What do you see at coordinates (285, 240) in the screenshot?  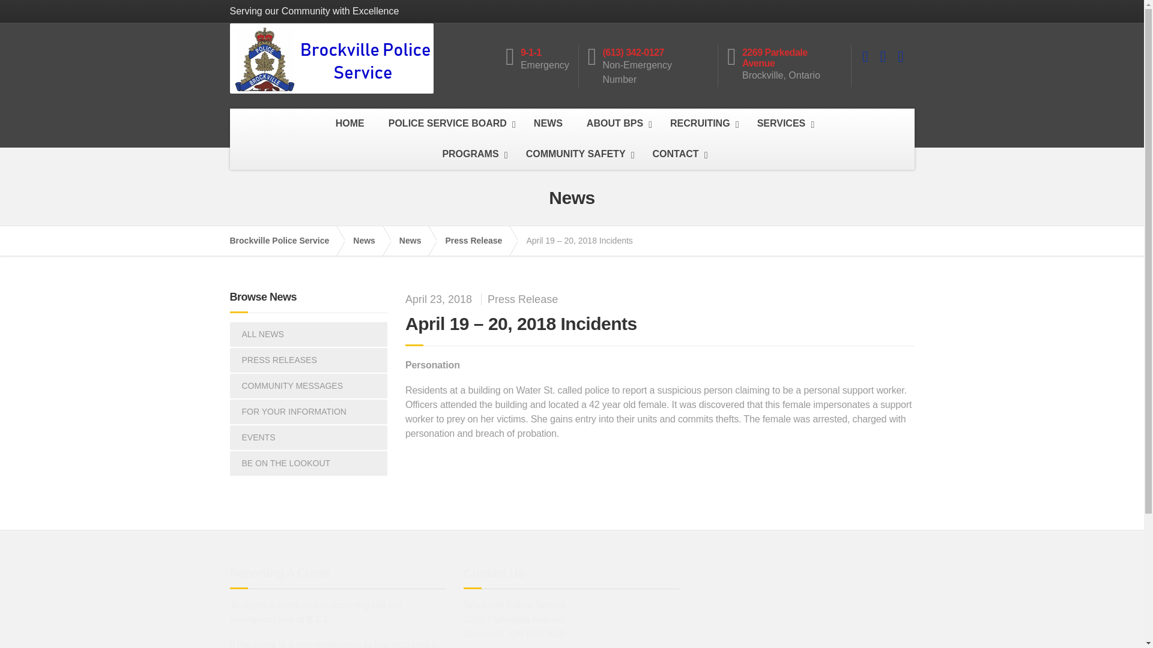 I see `Go to Brockville Police Service.` at bounding box center [285, 240].